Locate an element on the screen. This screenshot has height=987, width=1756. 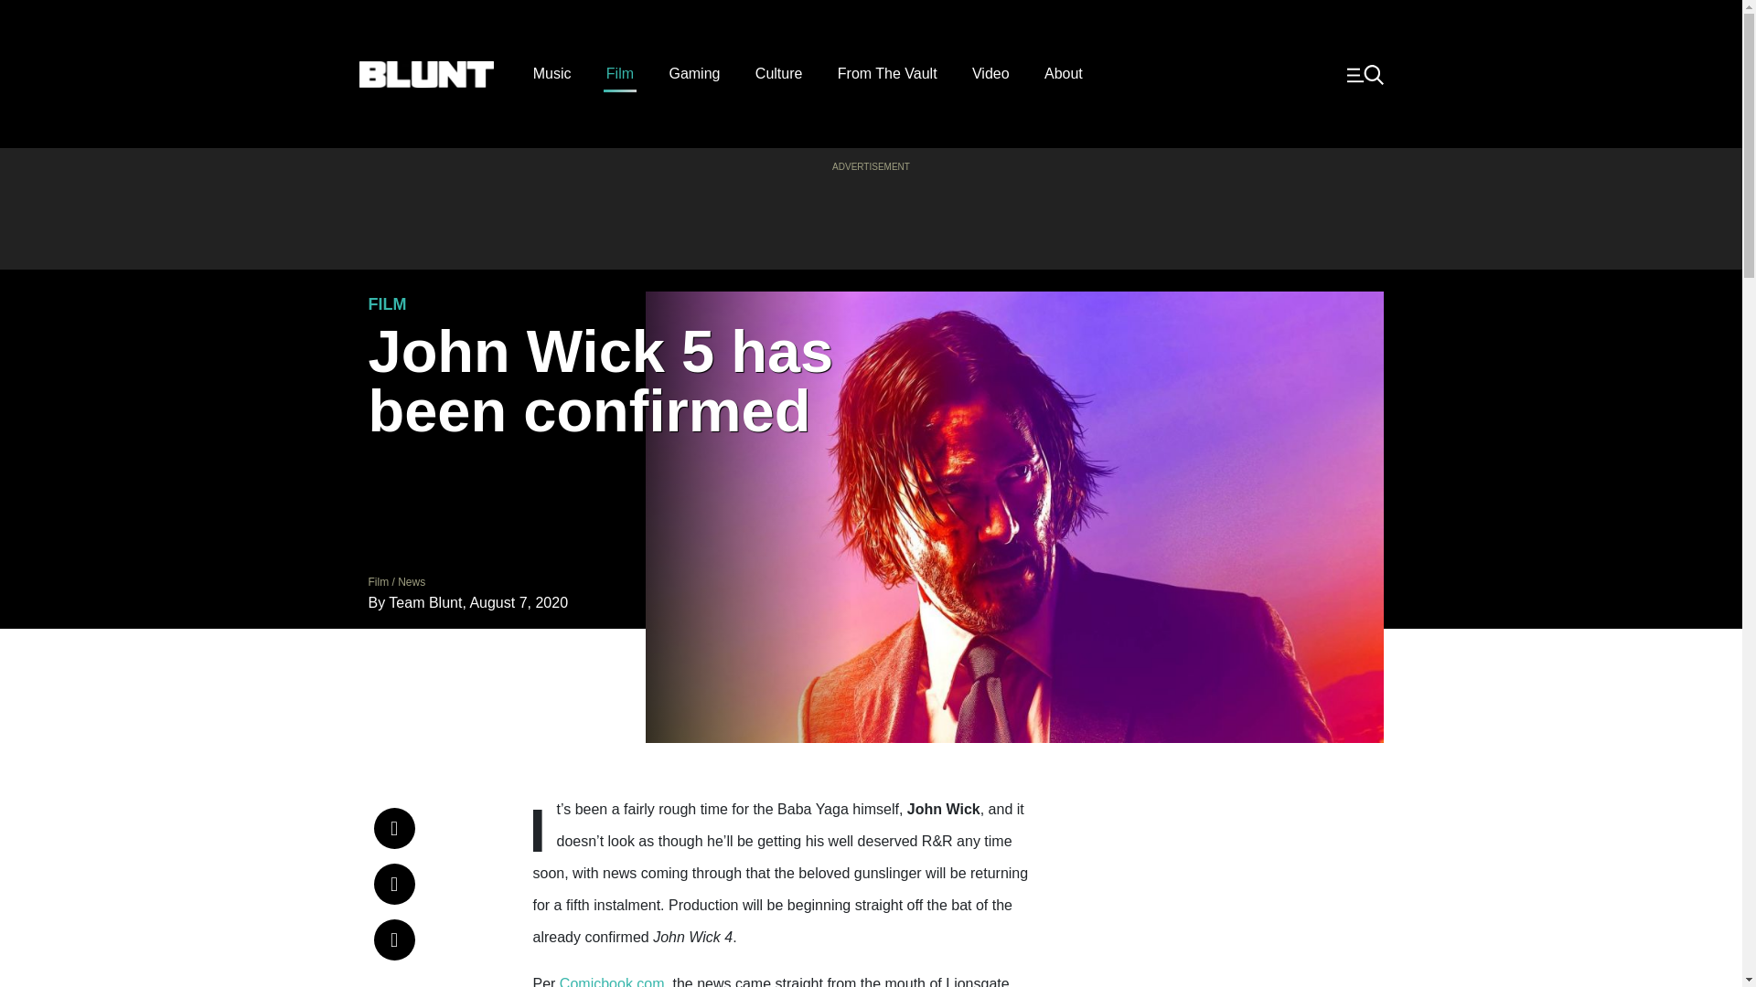
From The Vault is located at coordinates (887, 74).